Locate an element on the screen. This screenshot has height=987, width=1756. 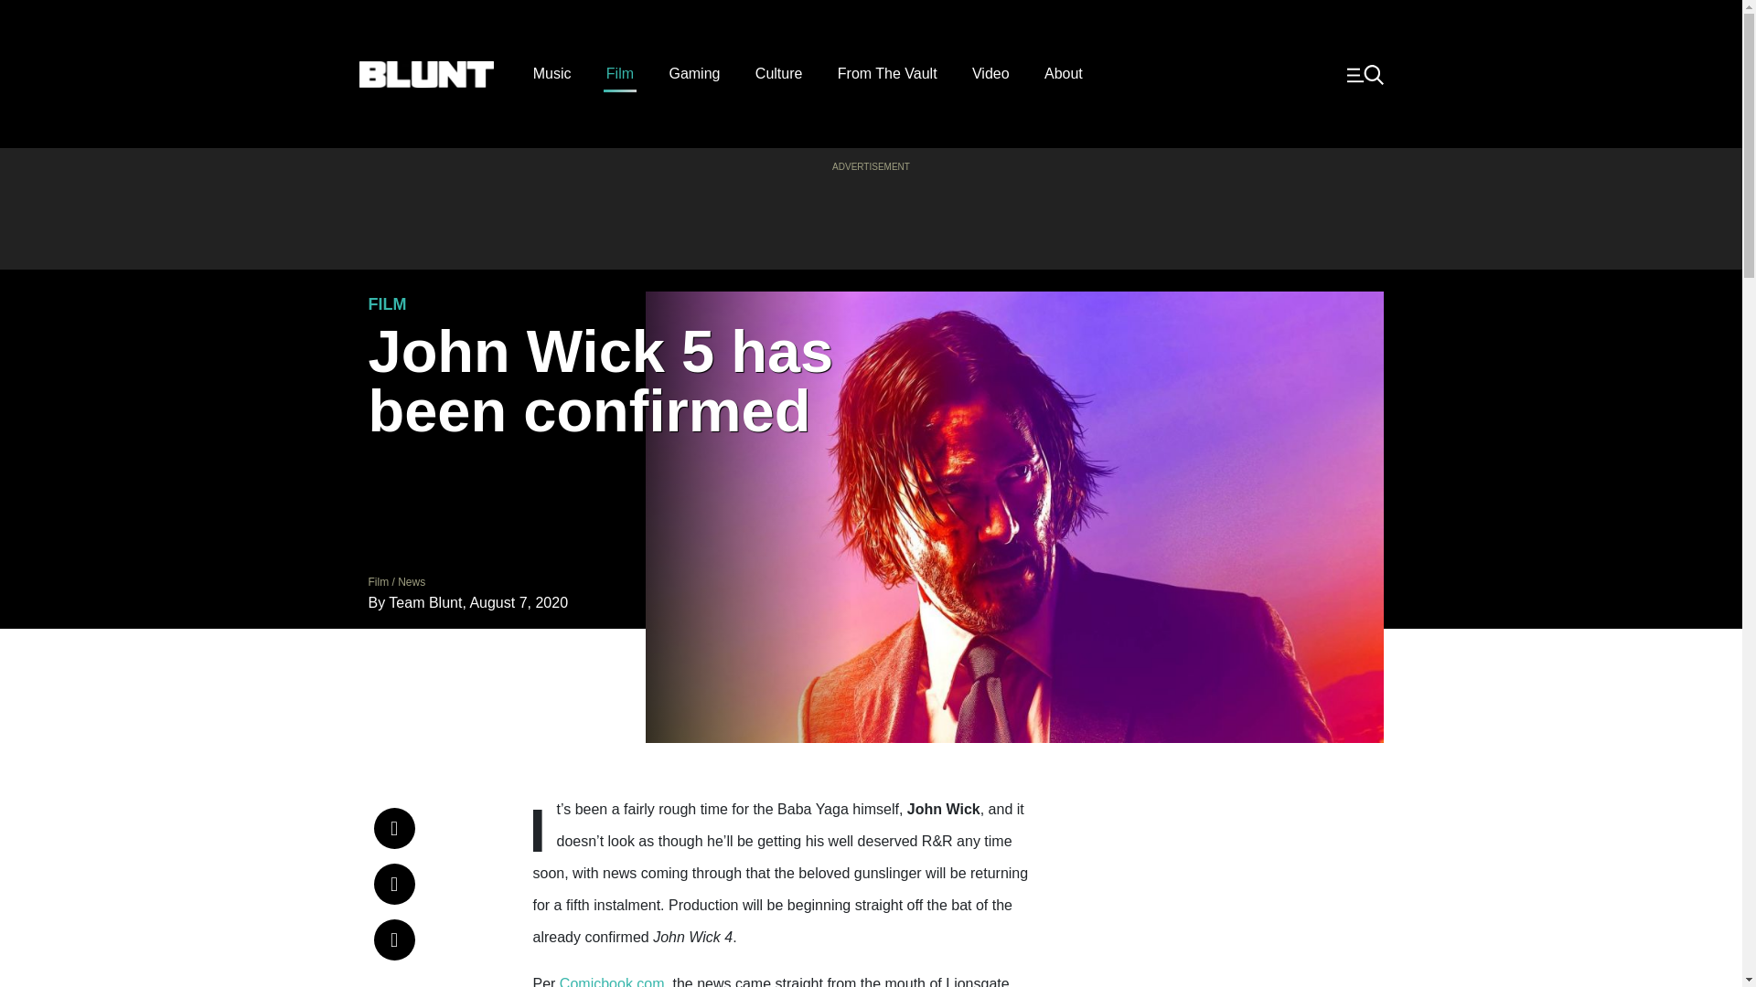
From The Vault is located at coordinates (887, 74).